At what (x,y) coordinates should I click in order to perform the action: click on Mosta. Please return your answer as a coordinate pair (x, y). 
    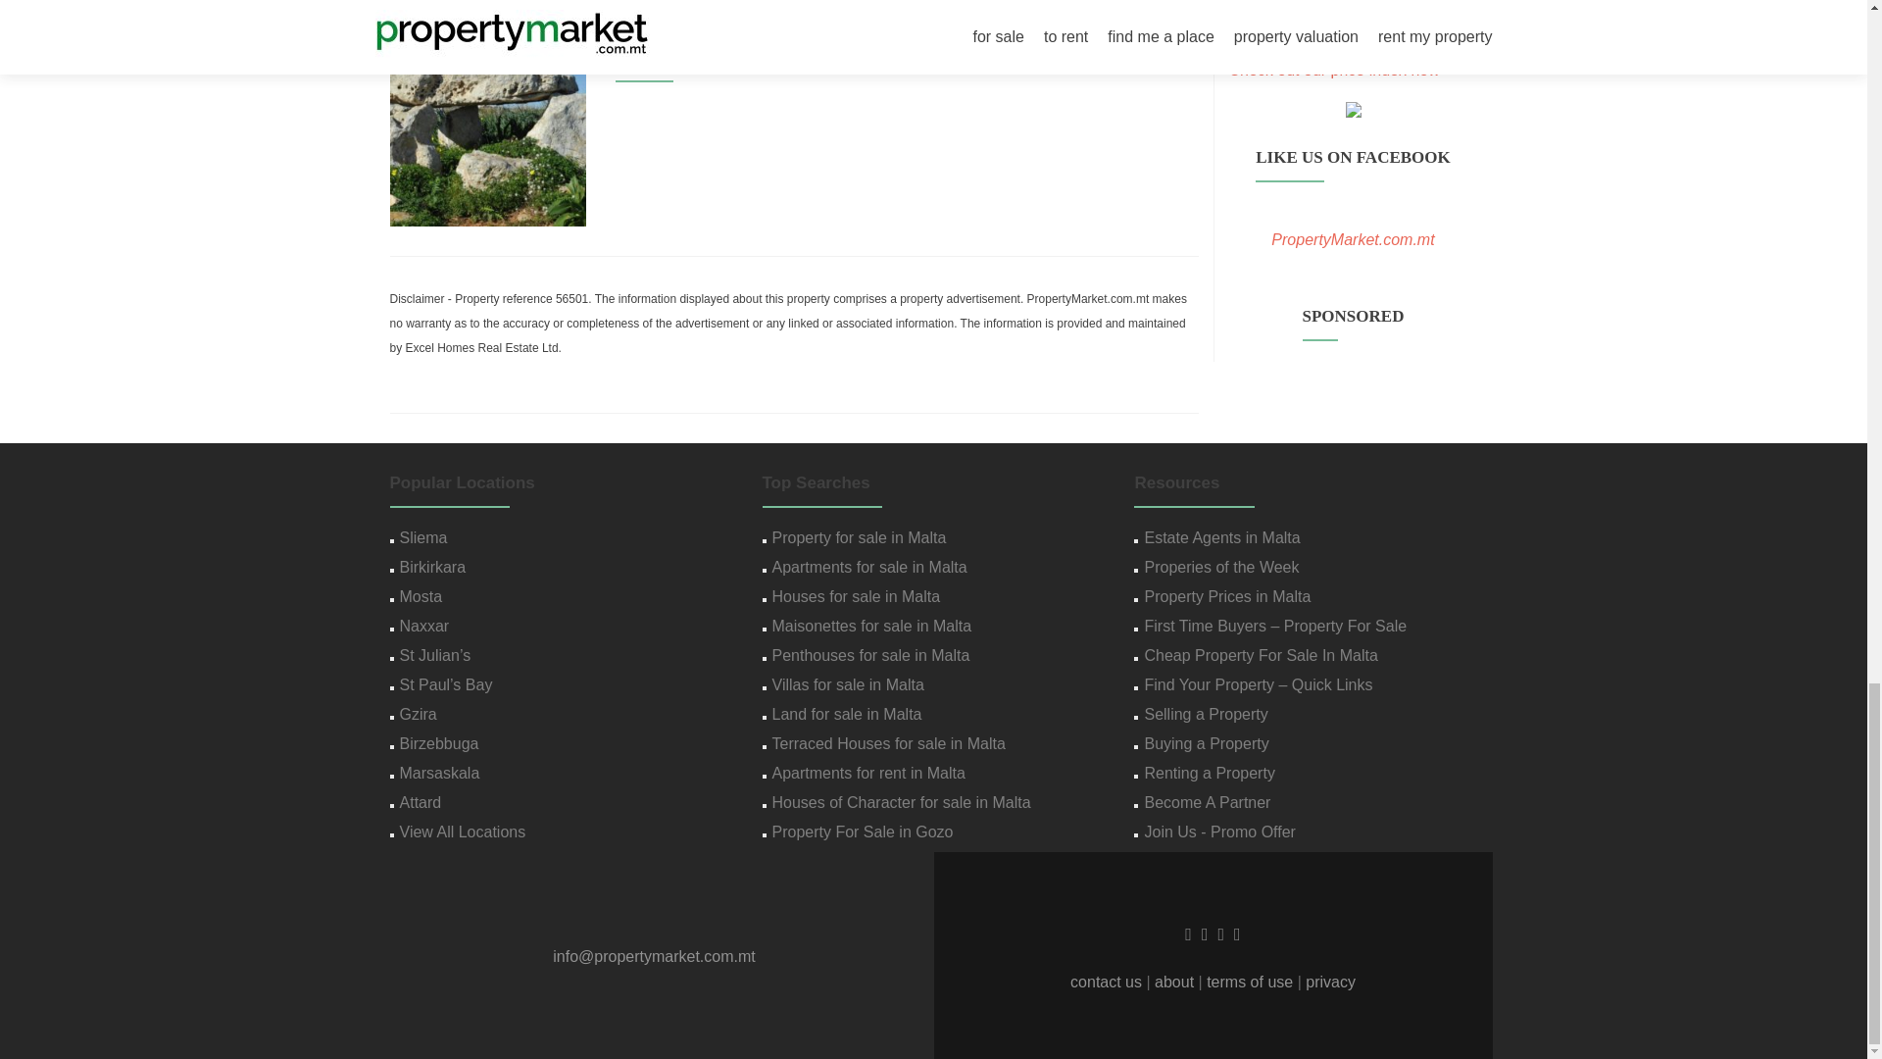
    Looking at the image, I should click on (421, 596).